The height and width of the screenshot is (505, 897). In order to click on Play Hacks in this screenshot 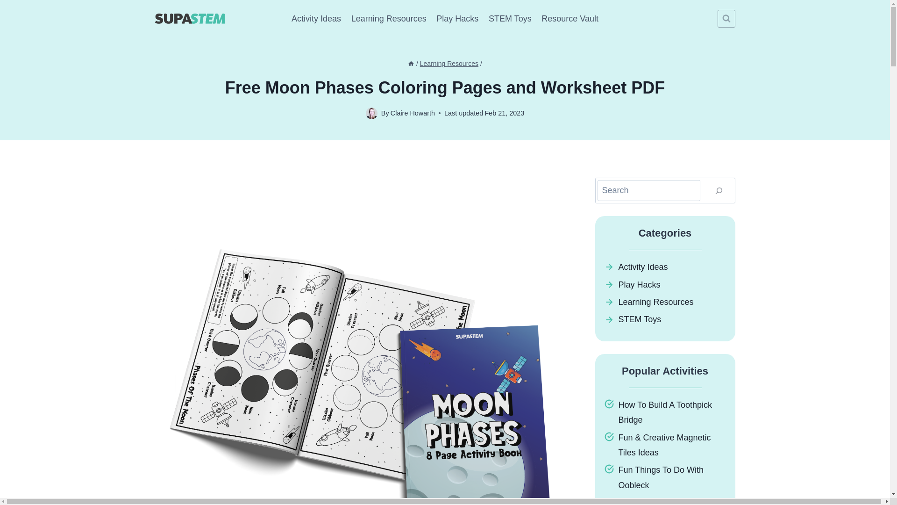, I will do `click(458, 19)`.